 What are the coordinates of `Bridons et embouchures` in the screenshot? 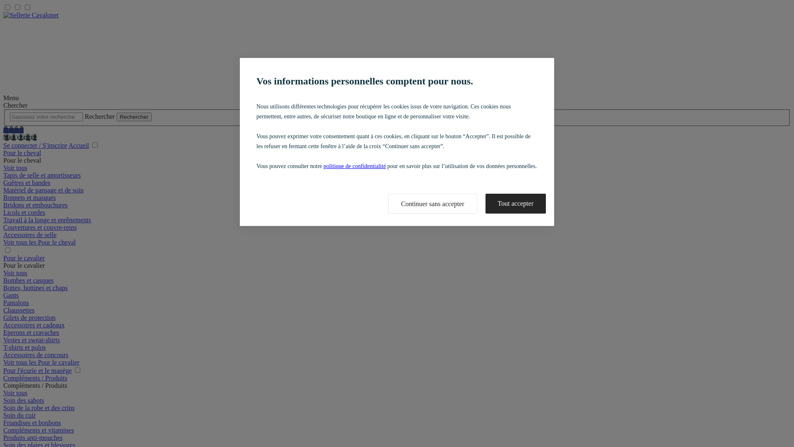 It's located at (36, 205).